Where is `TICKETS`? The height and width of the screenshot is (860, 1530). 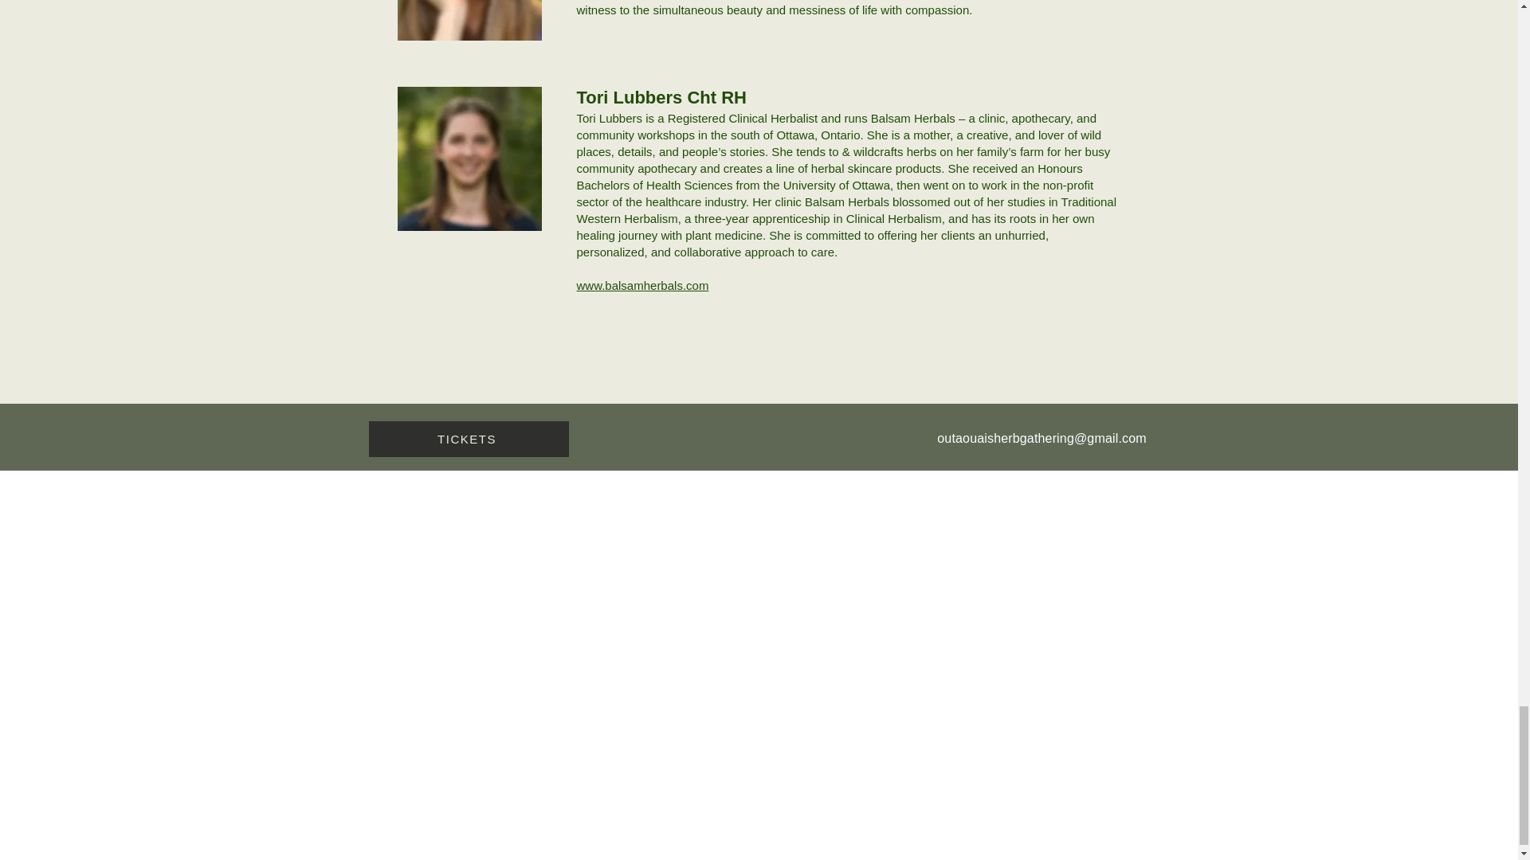
TICKETS is located at coordinates (468, 439).